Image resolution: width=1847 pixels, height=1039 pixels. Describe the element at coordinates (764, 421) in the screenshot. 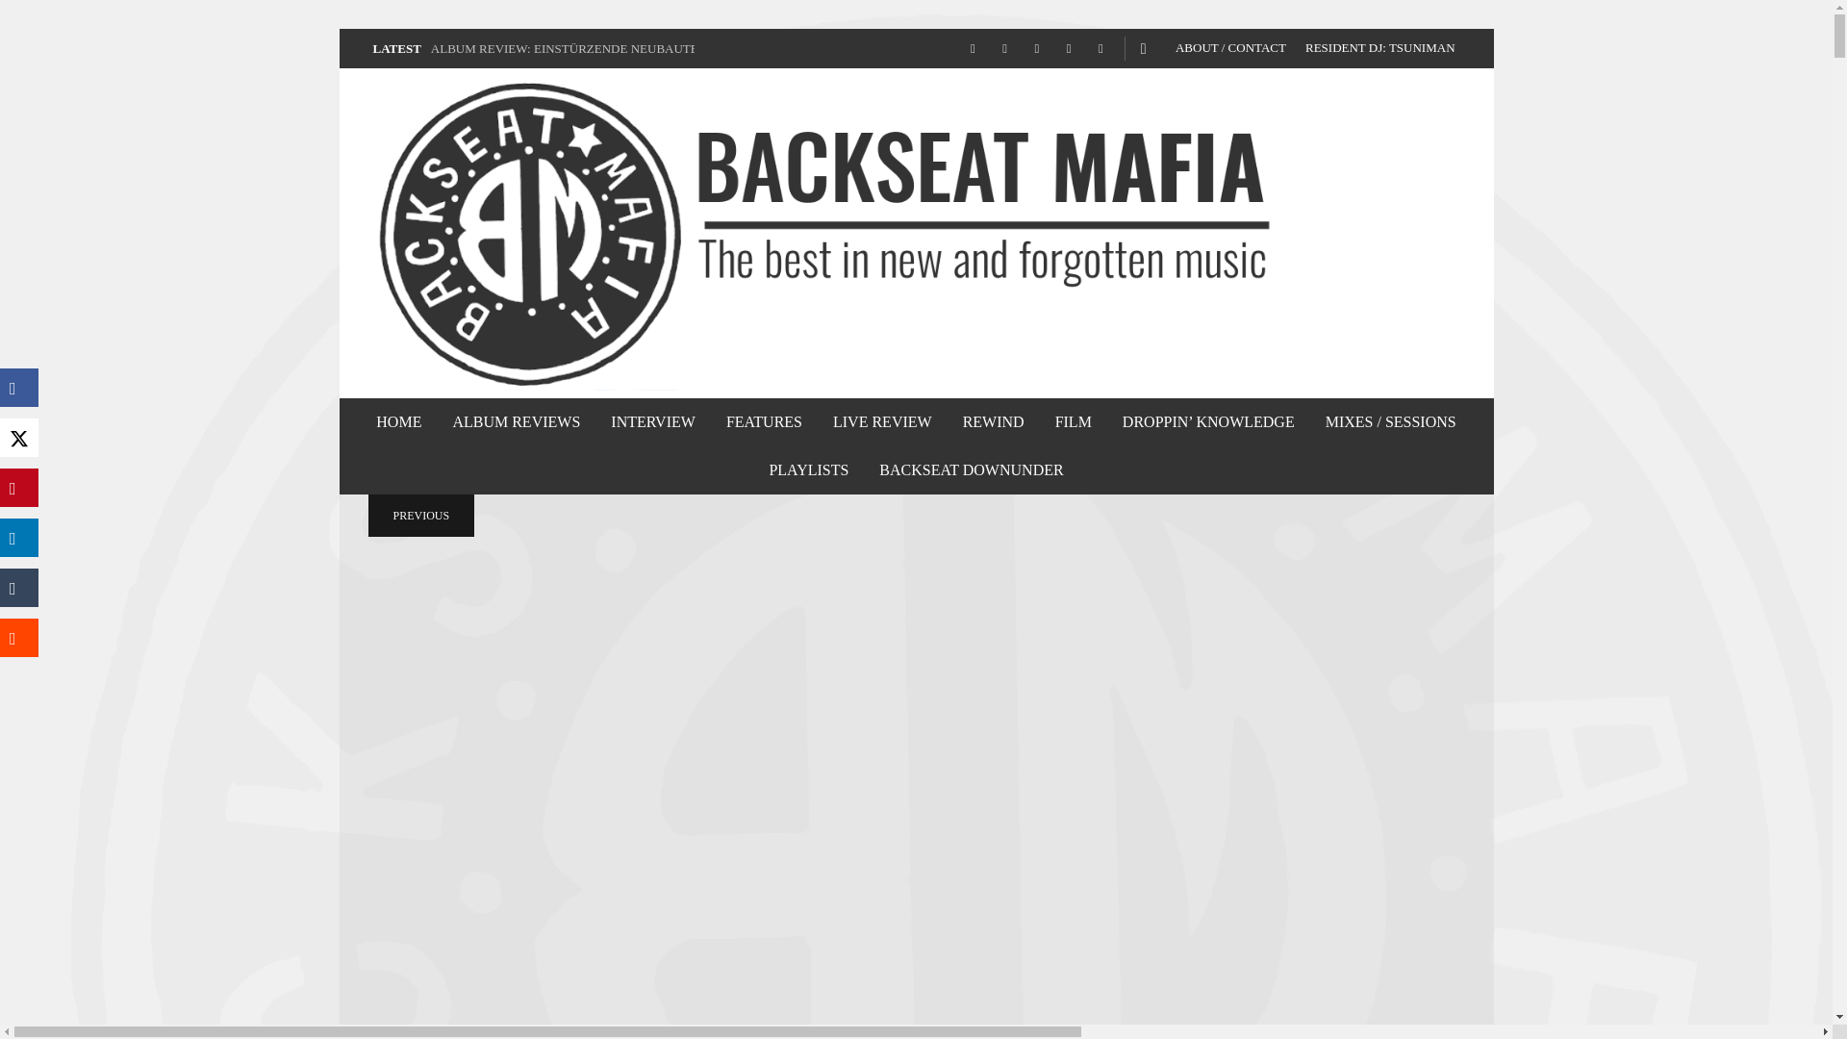

I see `FEATURES` at that location.